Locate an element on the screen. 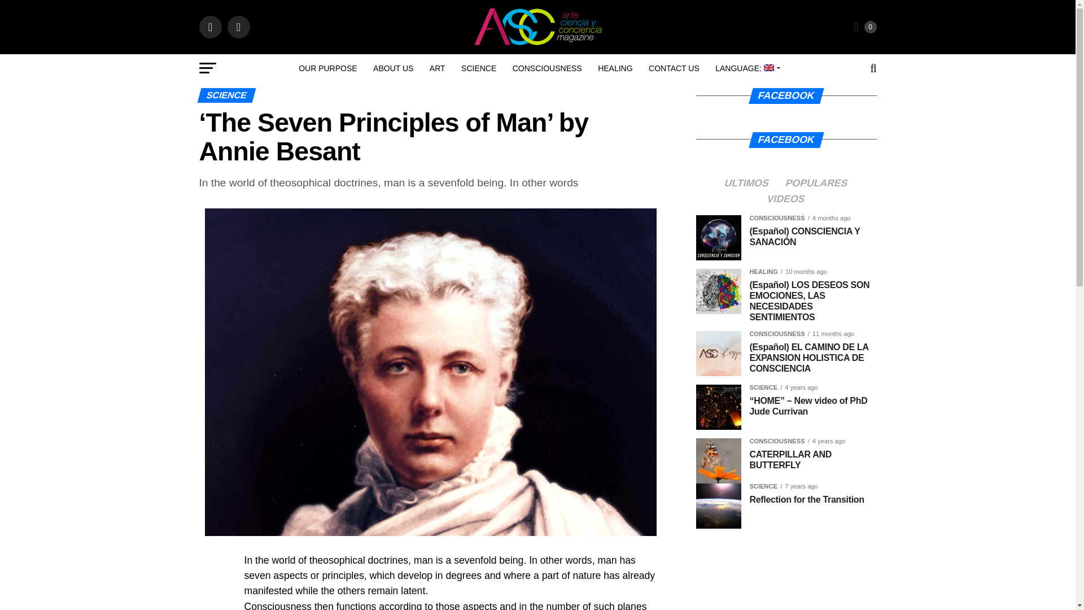 The image size is (1084, 610). OUR PURPOSE is located at coordinates (327, 68).